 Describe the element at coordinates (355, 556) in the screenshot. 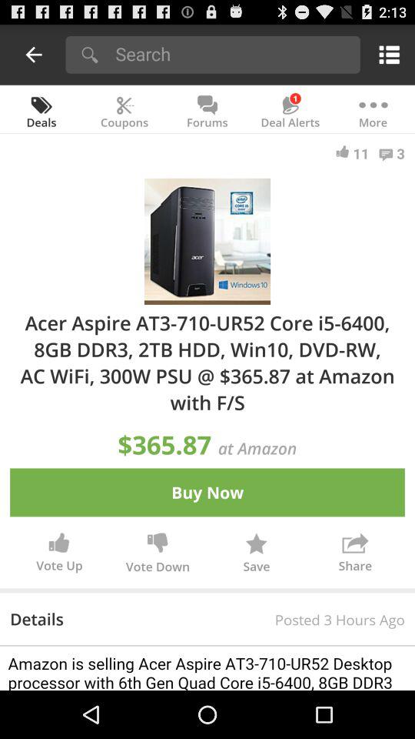

I see `launch button next to save` at that location.